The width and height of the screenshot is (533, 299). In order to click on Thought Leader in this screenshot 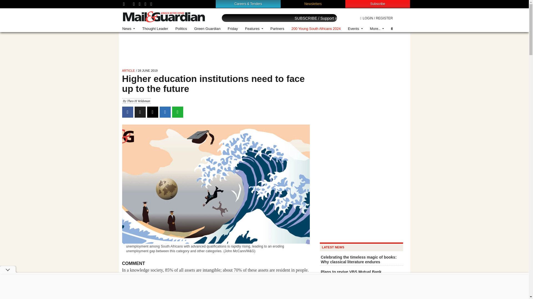, I will do `click(155, 29)`.